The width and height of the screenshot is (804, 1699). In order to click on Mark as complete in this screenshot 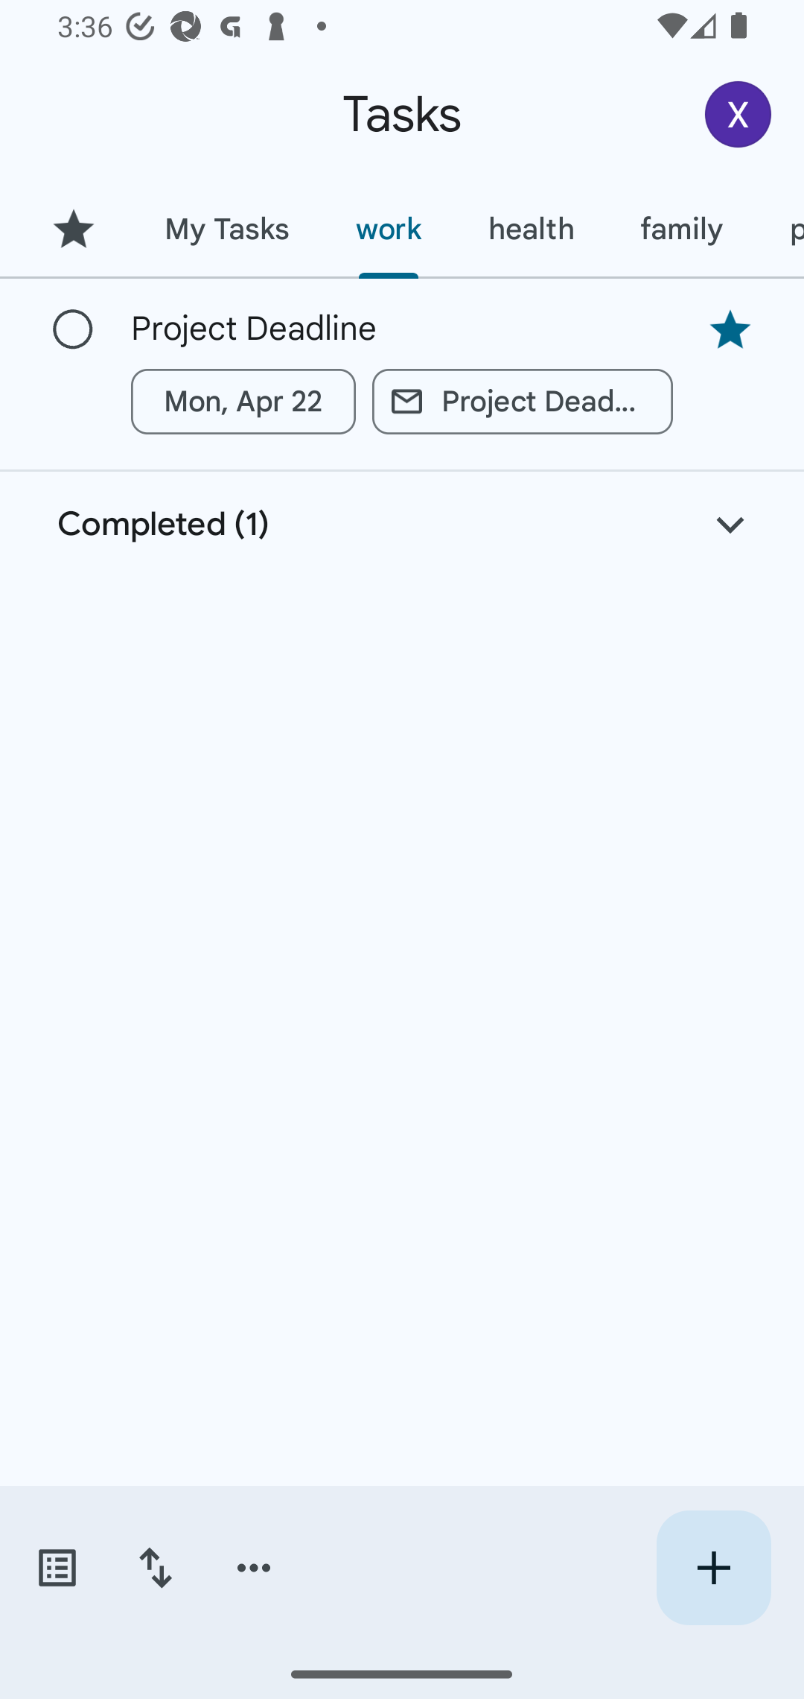, I will do `click(73, 330)`.